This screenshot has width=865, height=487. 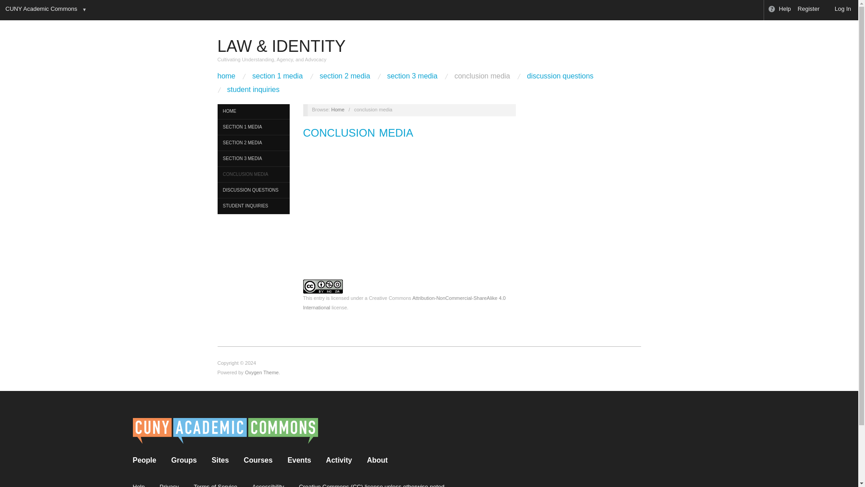 What do you see at coordinates (253, 143) in the screenshot?
I see `SECTION 2 MEDIA` at bounding box center [253, 143].